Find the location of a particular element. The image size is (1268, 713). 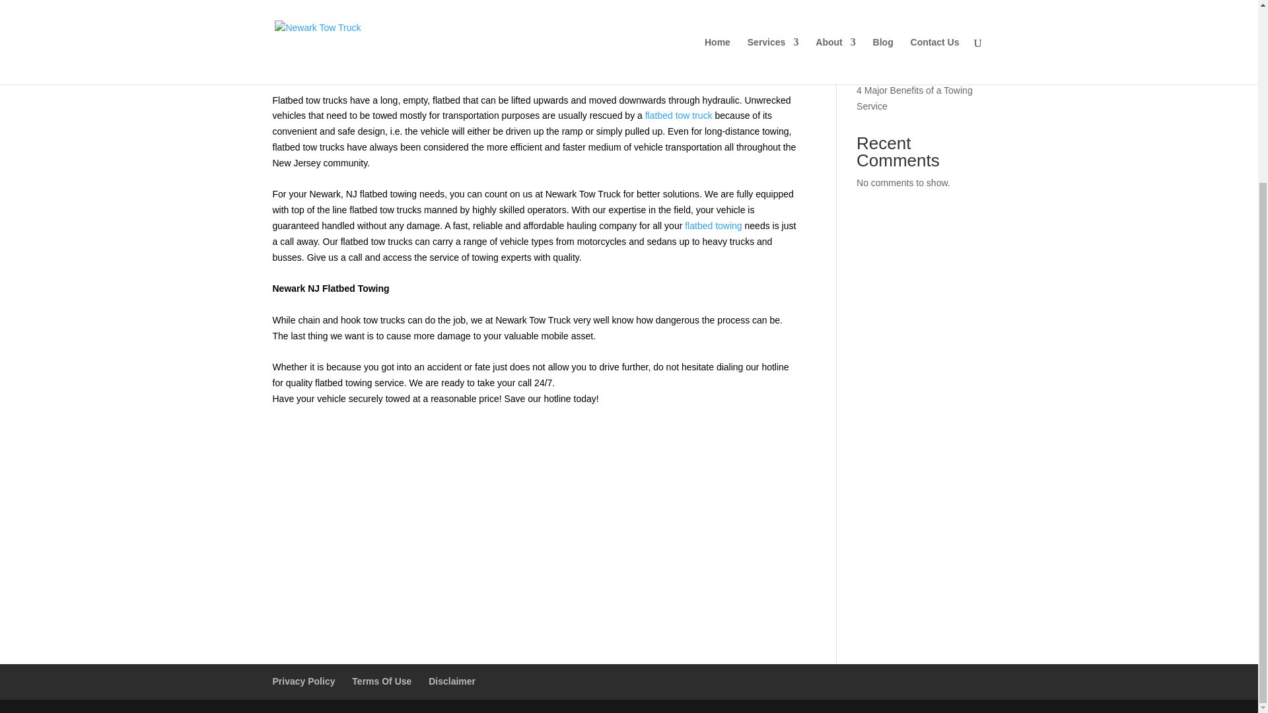

Terms Of Use is located at coordinates (382, 681).